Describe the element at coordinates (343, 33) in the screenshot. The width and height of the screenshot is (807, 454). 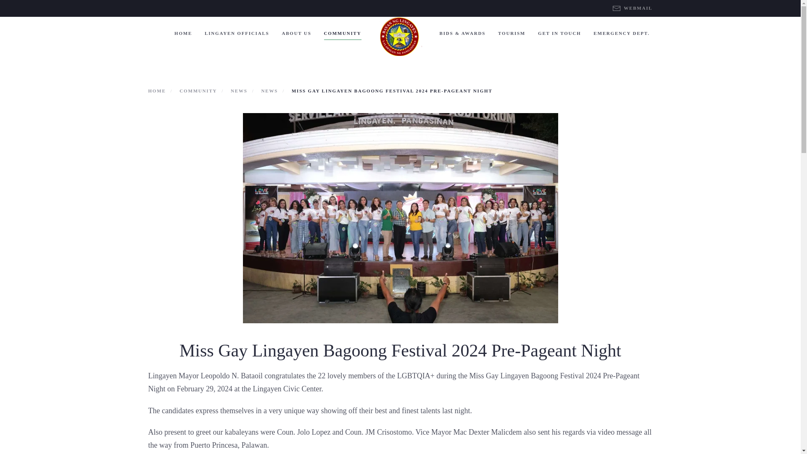
I see `COMMUNITY` at that location.